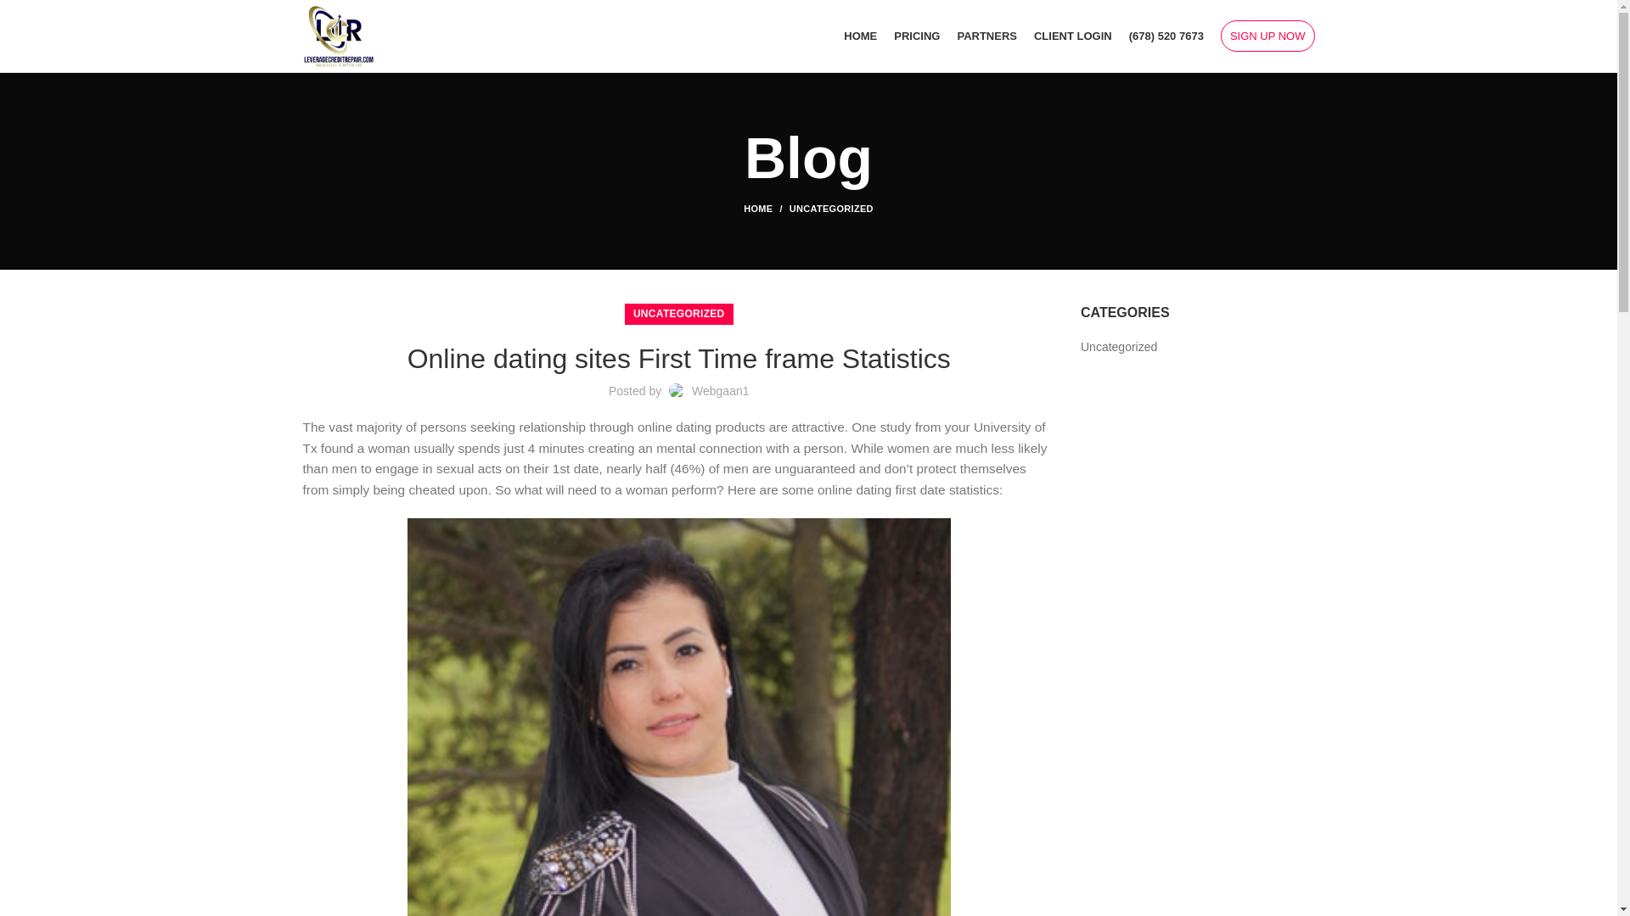 The width and height of the screenshot is (1630, 916). What do you see at coordinates (831, 208) in the screenshot?
I see `UNCATEGORIZED` at bounding box center [831, 208].